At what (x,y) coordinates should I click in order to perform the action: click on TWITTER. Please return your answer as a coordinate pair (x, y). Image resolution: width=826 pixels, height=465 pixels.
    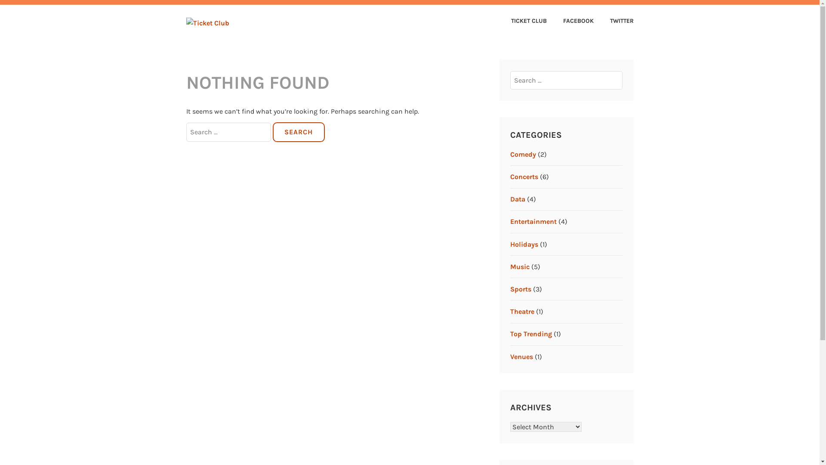
    Looking at the image, I should click on (614, 22).